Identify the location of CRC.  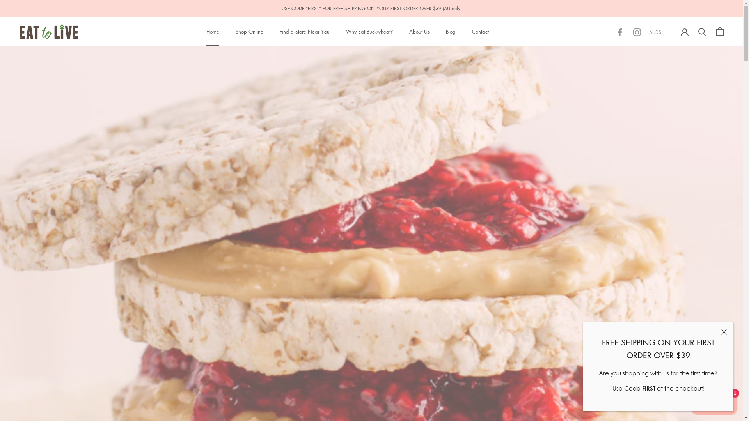
(672, 305).